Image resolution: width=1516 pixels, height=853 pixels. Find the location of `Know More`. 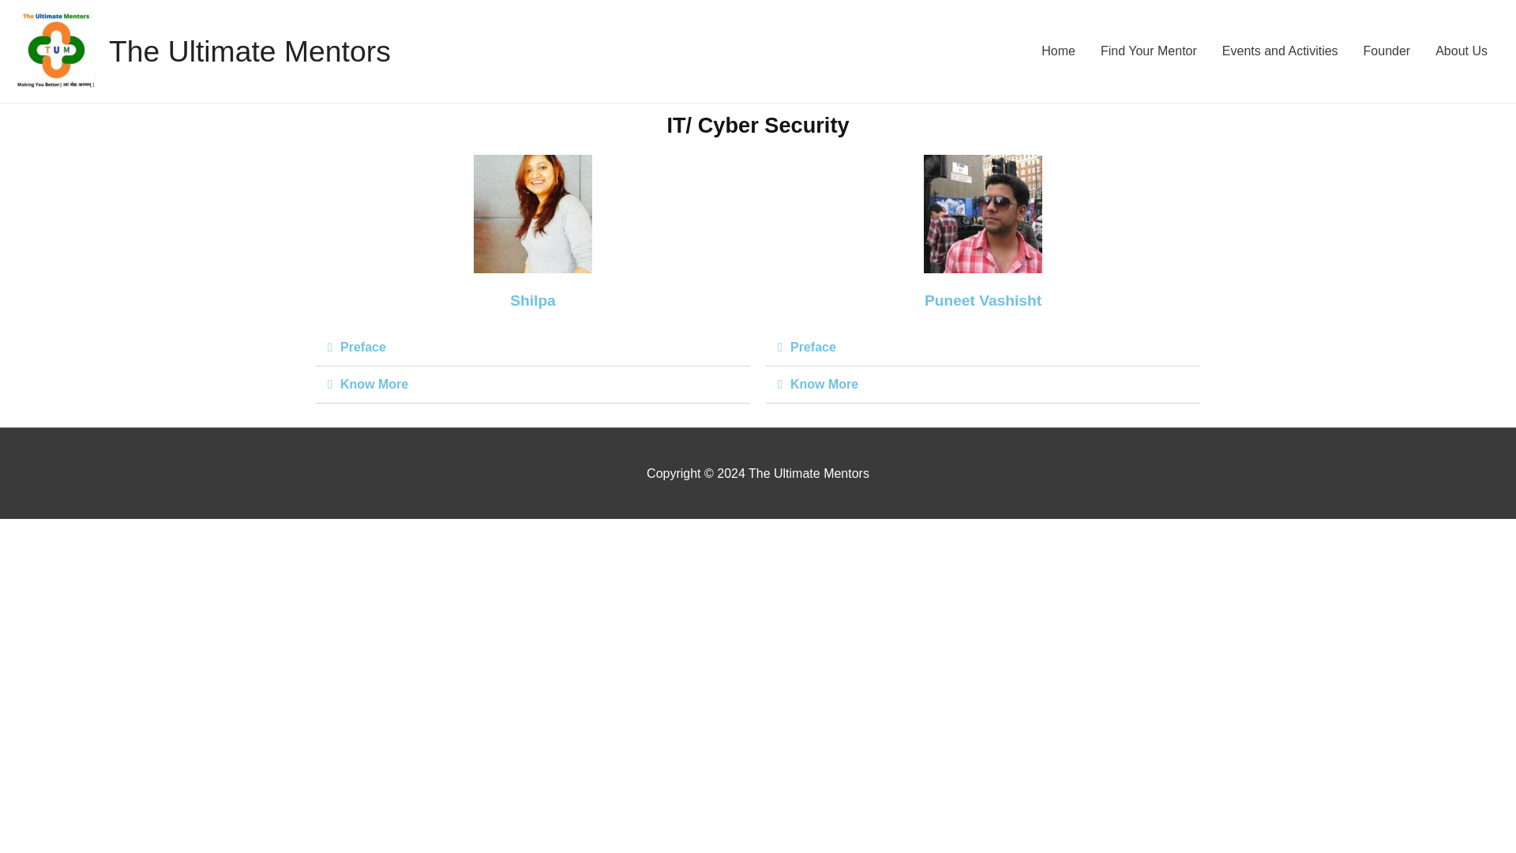

Know More is located at coordinates (824, 384).